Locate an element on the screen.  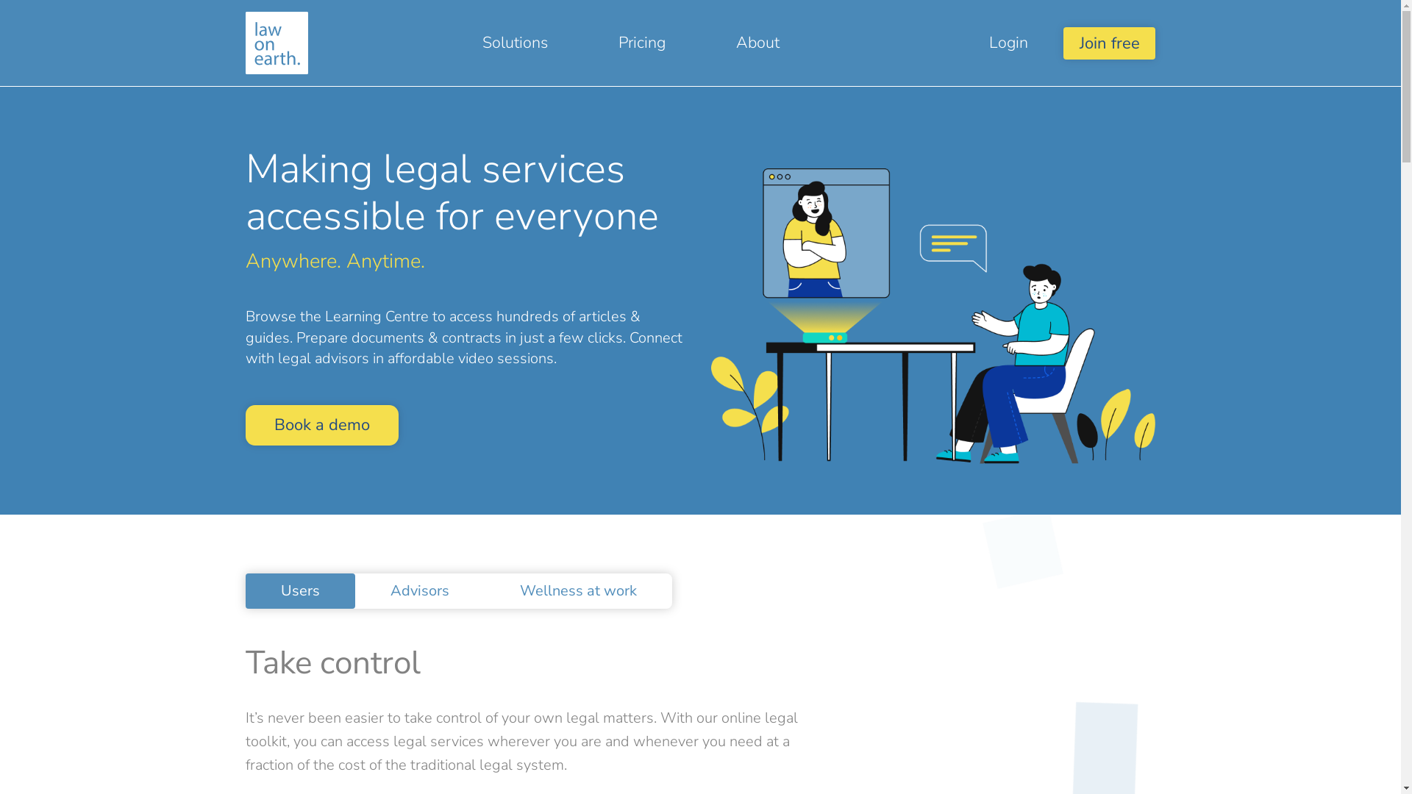
Wellness at work is located at coordinates (578, 591).